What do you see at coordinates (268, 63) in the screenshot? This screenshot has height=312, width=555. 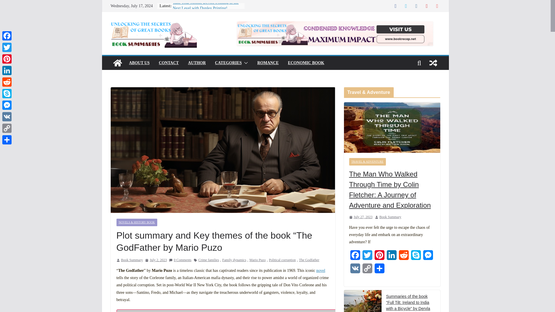 I see `ROMANCE` at bounding box center [268, 63].